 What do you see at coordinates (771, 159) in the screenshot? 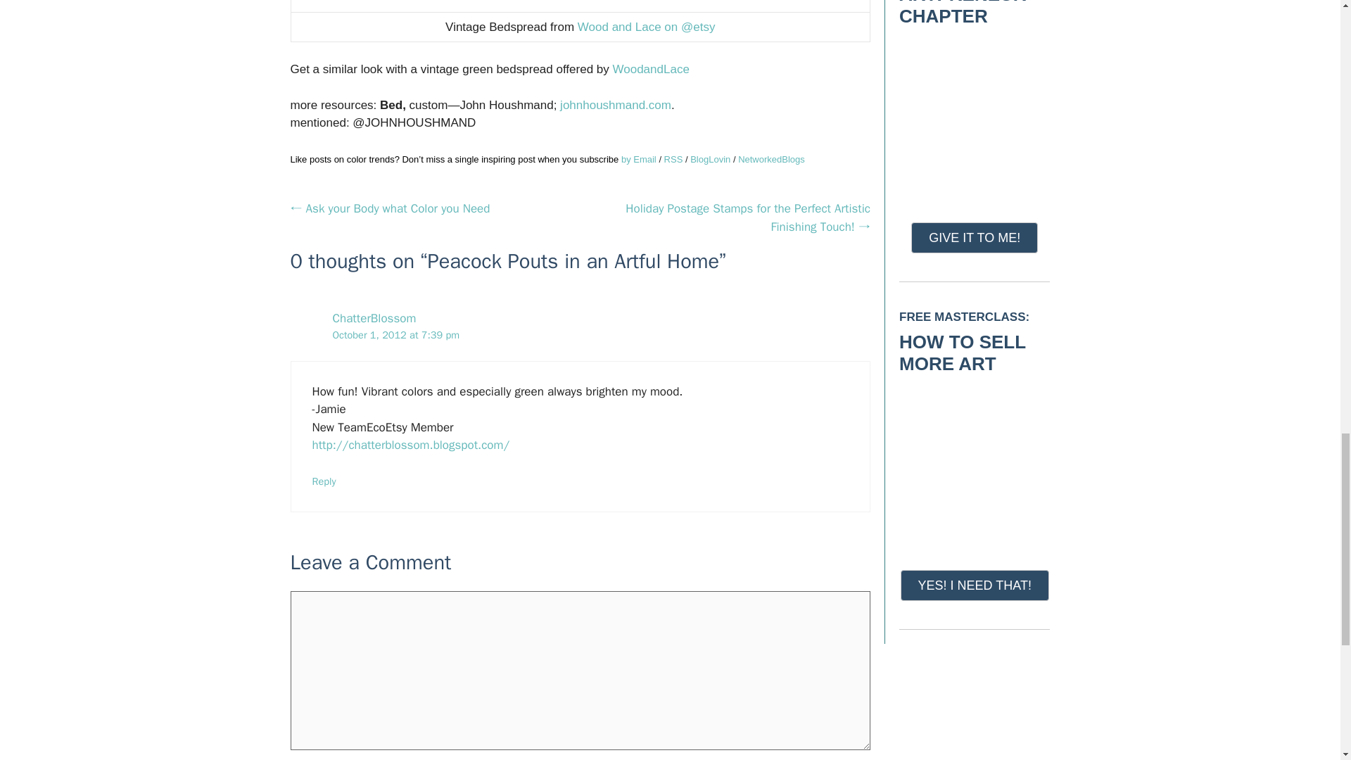
I see `NetworkedBlogs` at bounding box center [771, 159].